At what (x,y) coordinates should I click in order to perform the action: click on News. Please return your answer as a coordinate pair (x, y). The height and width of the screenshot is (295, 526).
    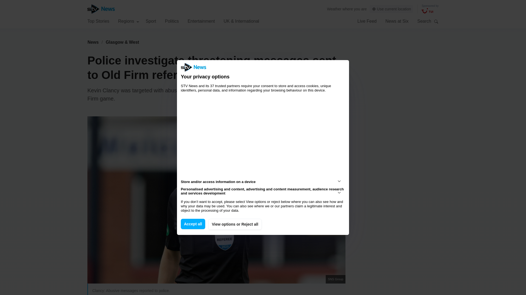
    Looking at the image, I should click on (93, 42).